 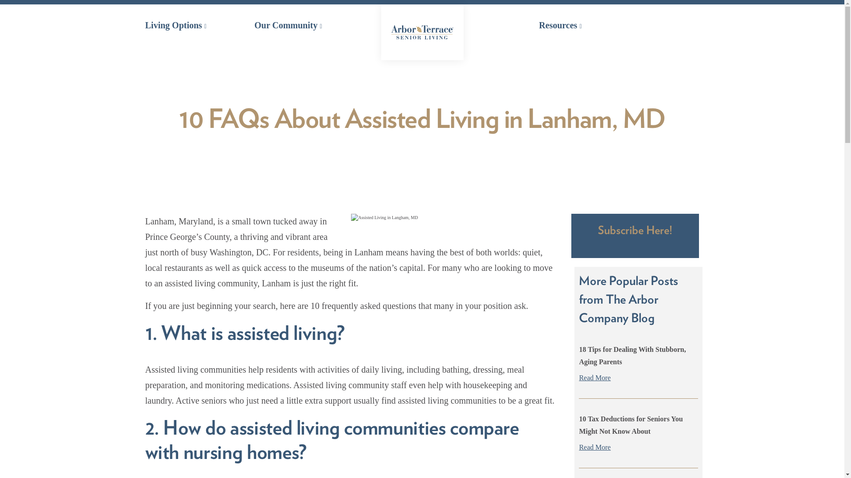 What do you see at coordinates (288, 25) in the screenshot?
I see `Our Community` at bounding box center [288, 25].